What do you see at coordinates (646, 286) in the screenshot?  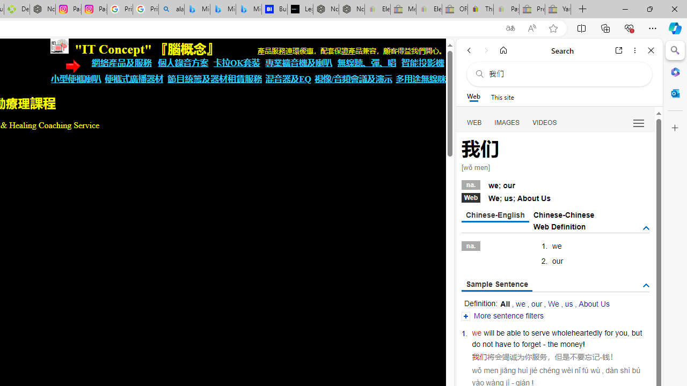 I see `AutomationID: tgdef_sen` at bounding box center [646, 286].